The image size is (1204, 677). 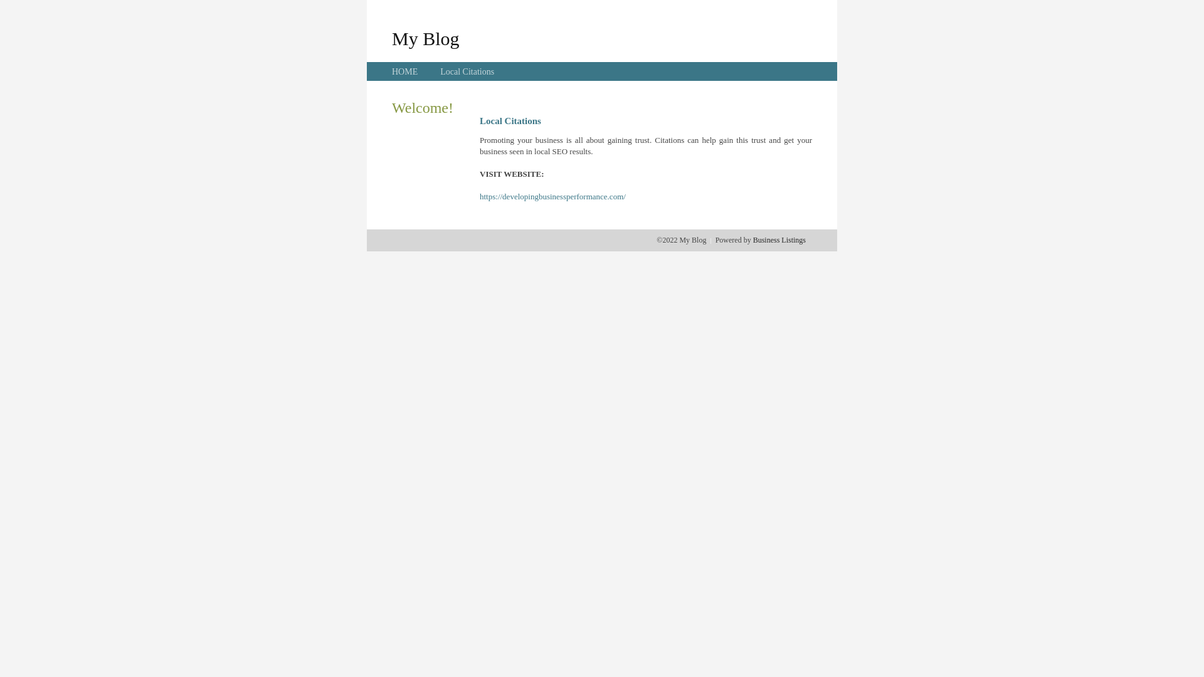 What do you see at coordinates (426, 38) in the screenshot?
I see `My Blog` at bounding box center [426, 38].